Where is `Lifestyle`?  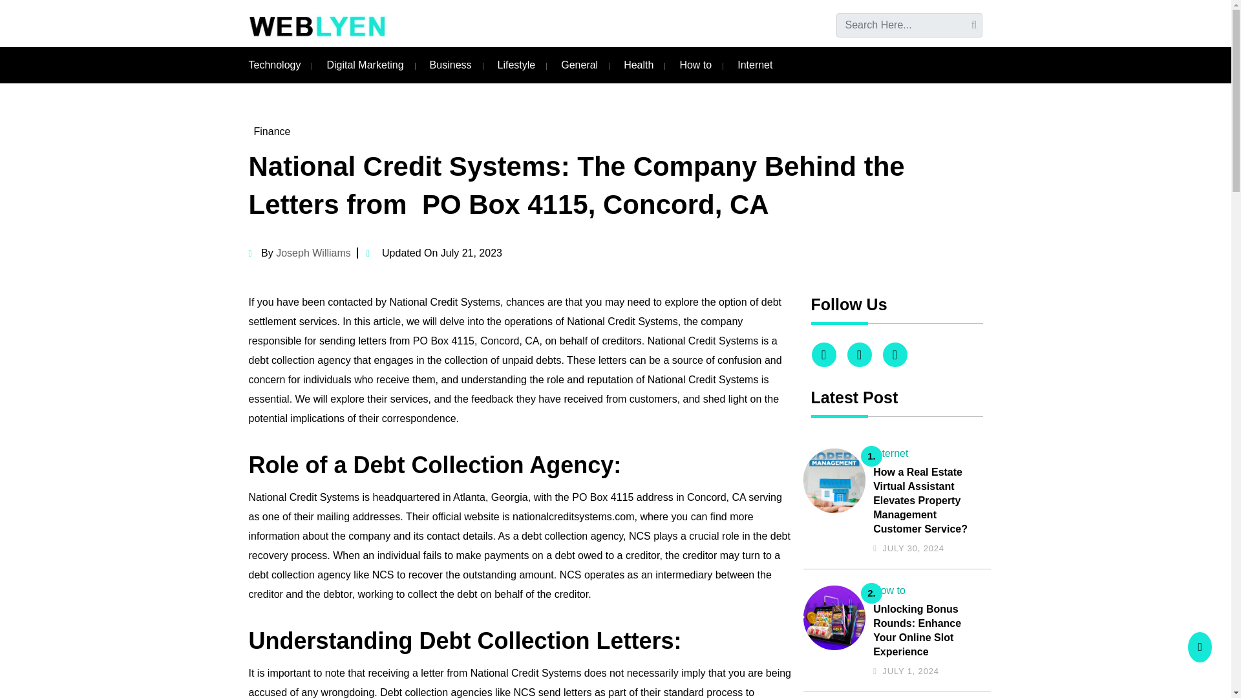
Lifestyle is located at coordinates (516, 65).